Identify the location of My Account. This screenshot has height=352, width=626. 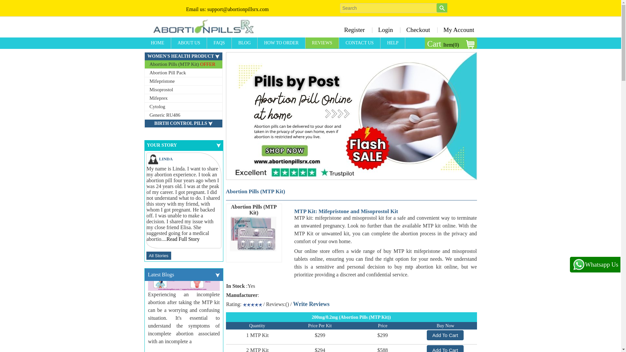
(457, 30).